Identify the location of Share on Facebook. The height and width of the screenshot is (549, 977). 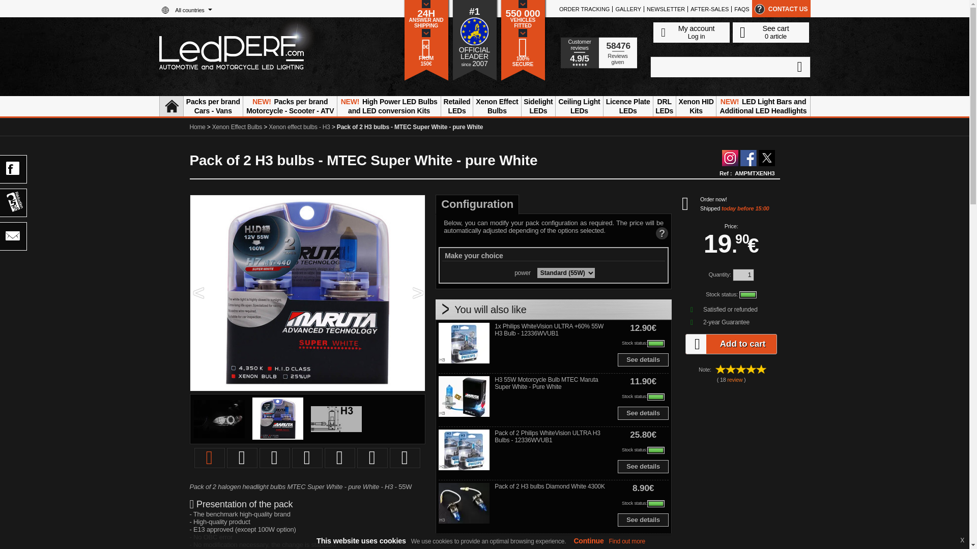
(748, 158).